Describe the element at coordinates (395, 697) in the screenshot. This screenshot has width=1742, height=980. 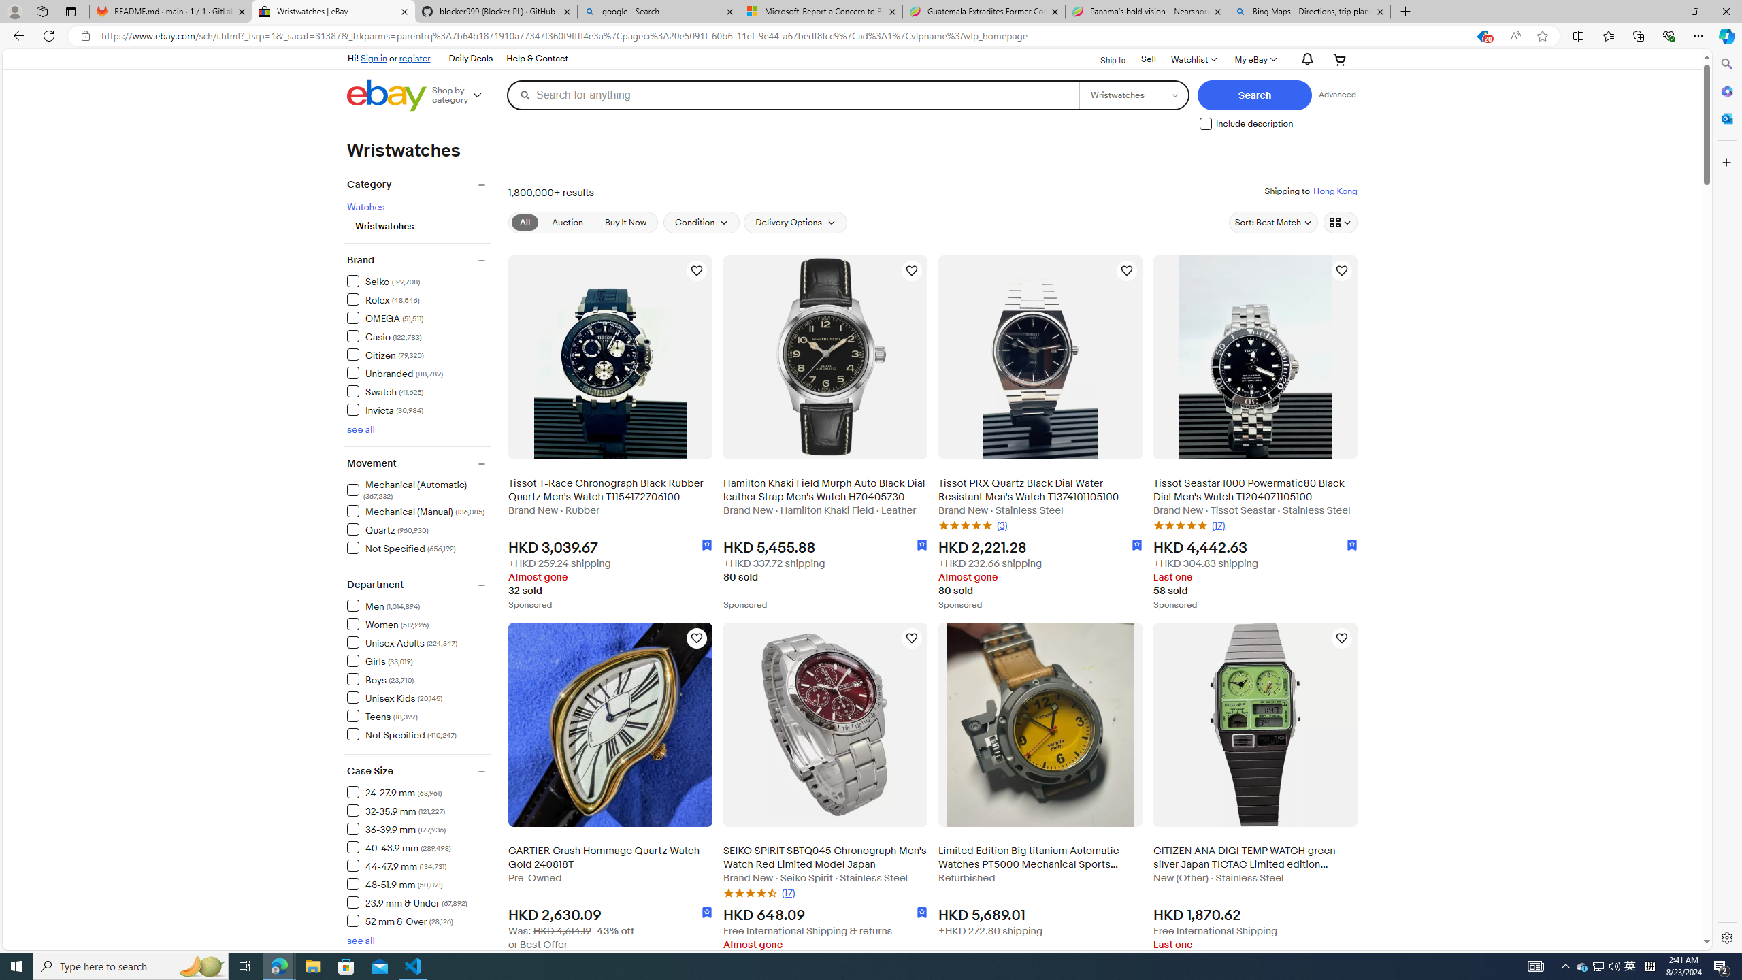
I see `Unisex Kids (20,145) Items` at that location.